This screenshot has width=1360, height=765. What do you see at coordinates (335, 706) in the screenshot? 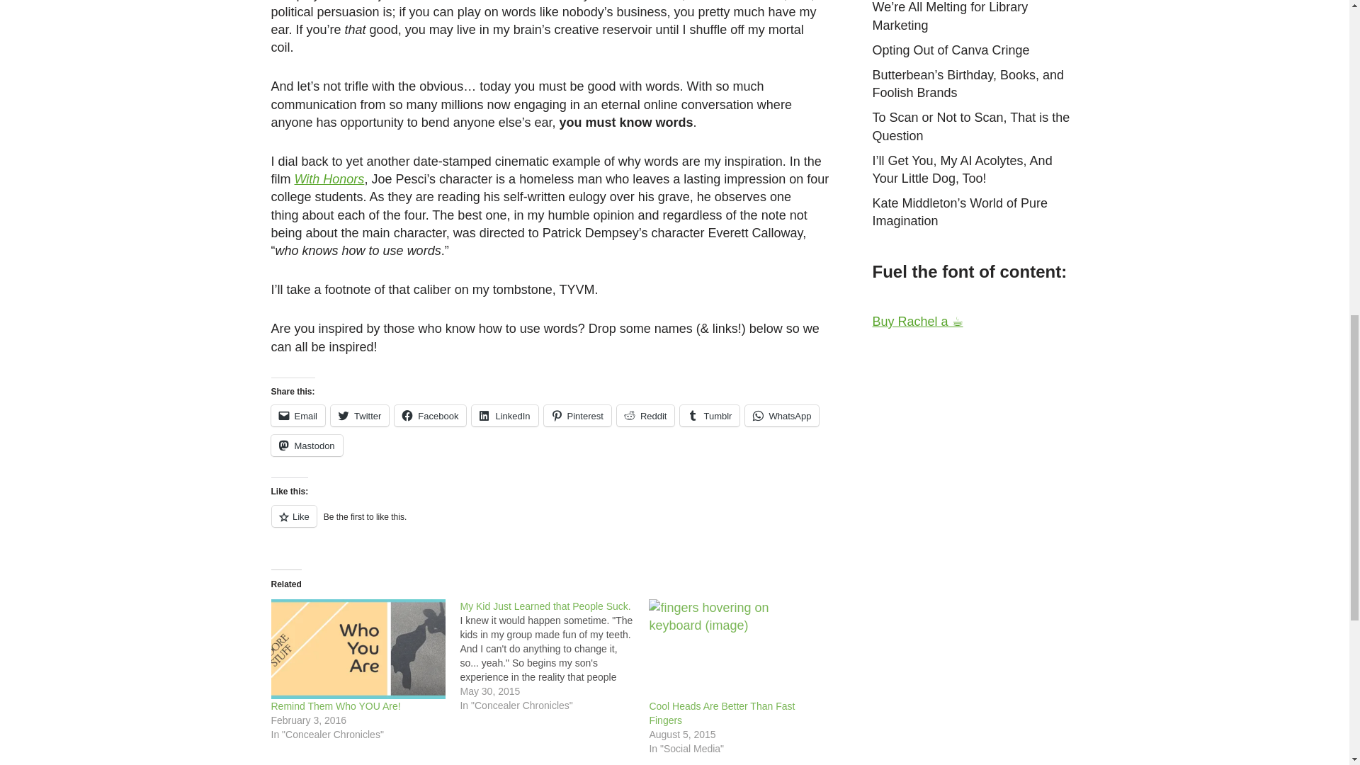
I see `Remind Them Who YOU Are!` at bounding box center [335, 706].